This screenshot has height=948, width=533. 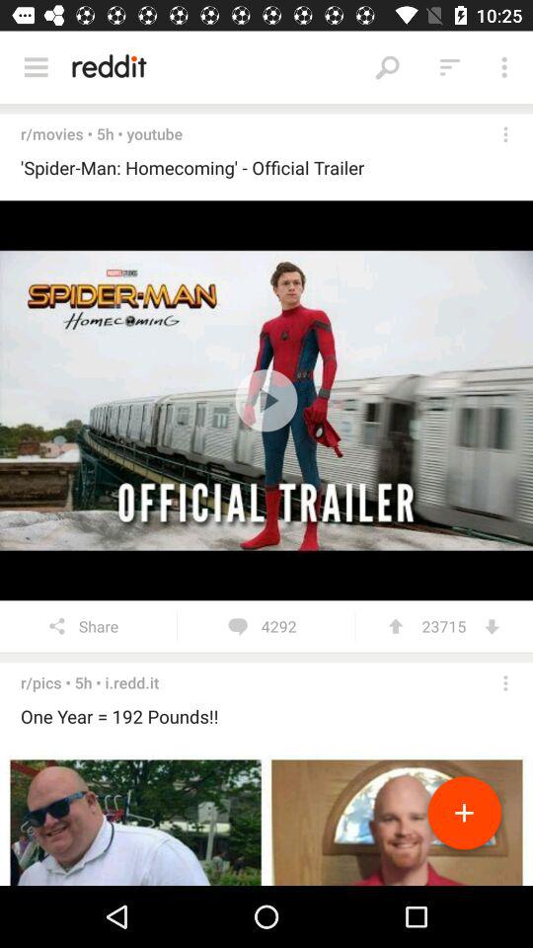 What do you see at coordinates (492, 626) in the screenshot?
I see `i dislike this` at bounding box center [492, 626].